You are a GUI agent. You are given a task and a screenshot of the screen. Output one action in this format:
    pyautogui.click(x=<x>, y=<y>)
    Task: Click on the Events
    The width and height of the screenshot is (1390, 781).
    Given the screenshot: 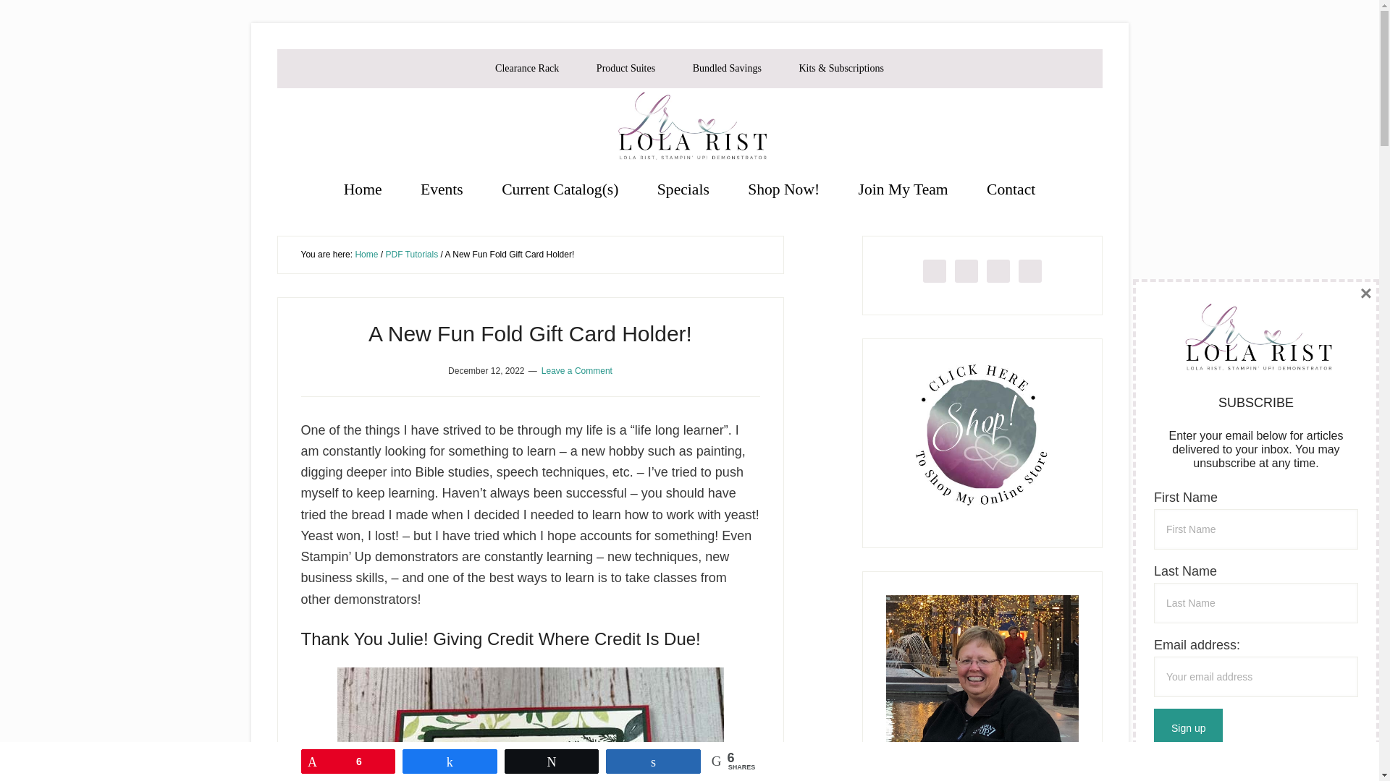 What is the action you would take?
    pyautogui.click(x=442, y=189)
    